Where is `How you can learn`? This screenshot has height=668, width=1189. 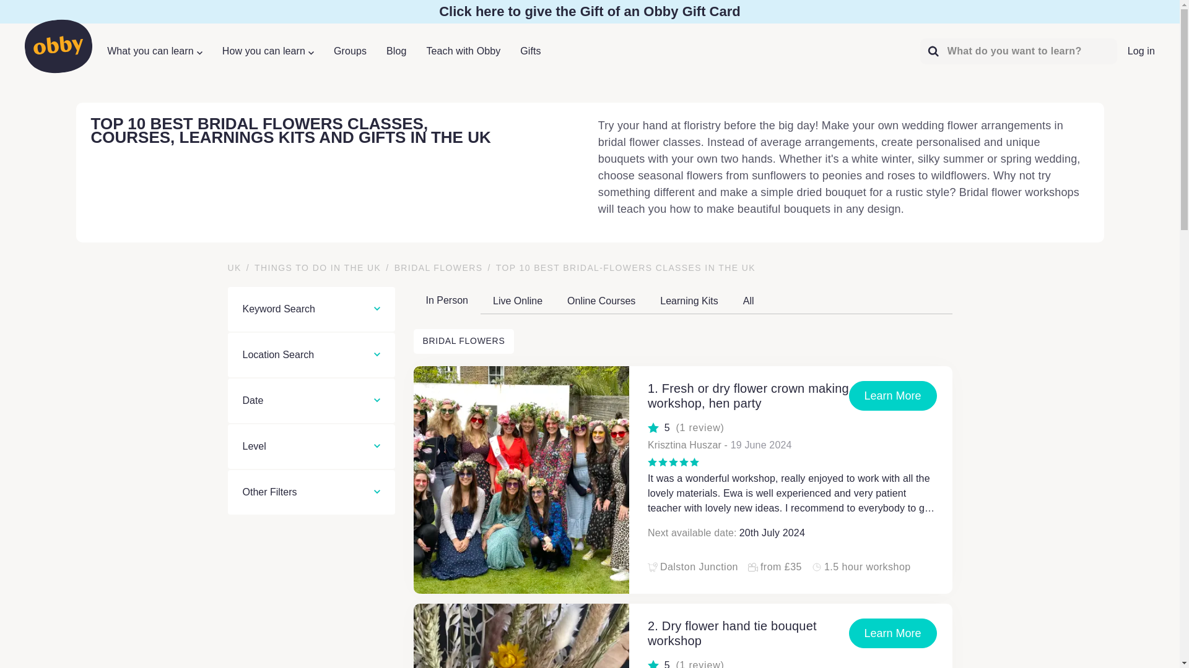 How you can learn is located at coordinates (268, 51).